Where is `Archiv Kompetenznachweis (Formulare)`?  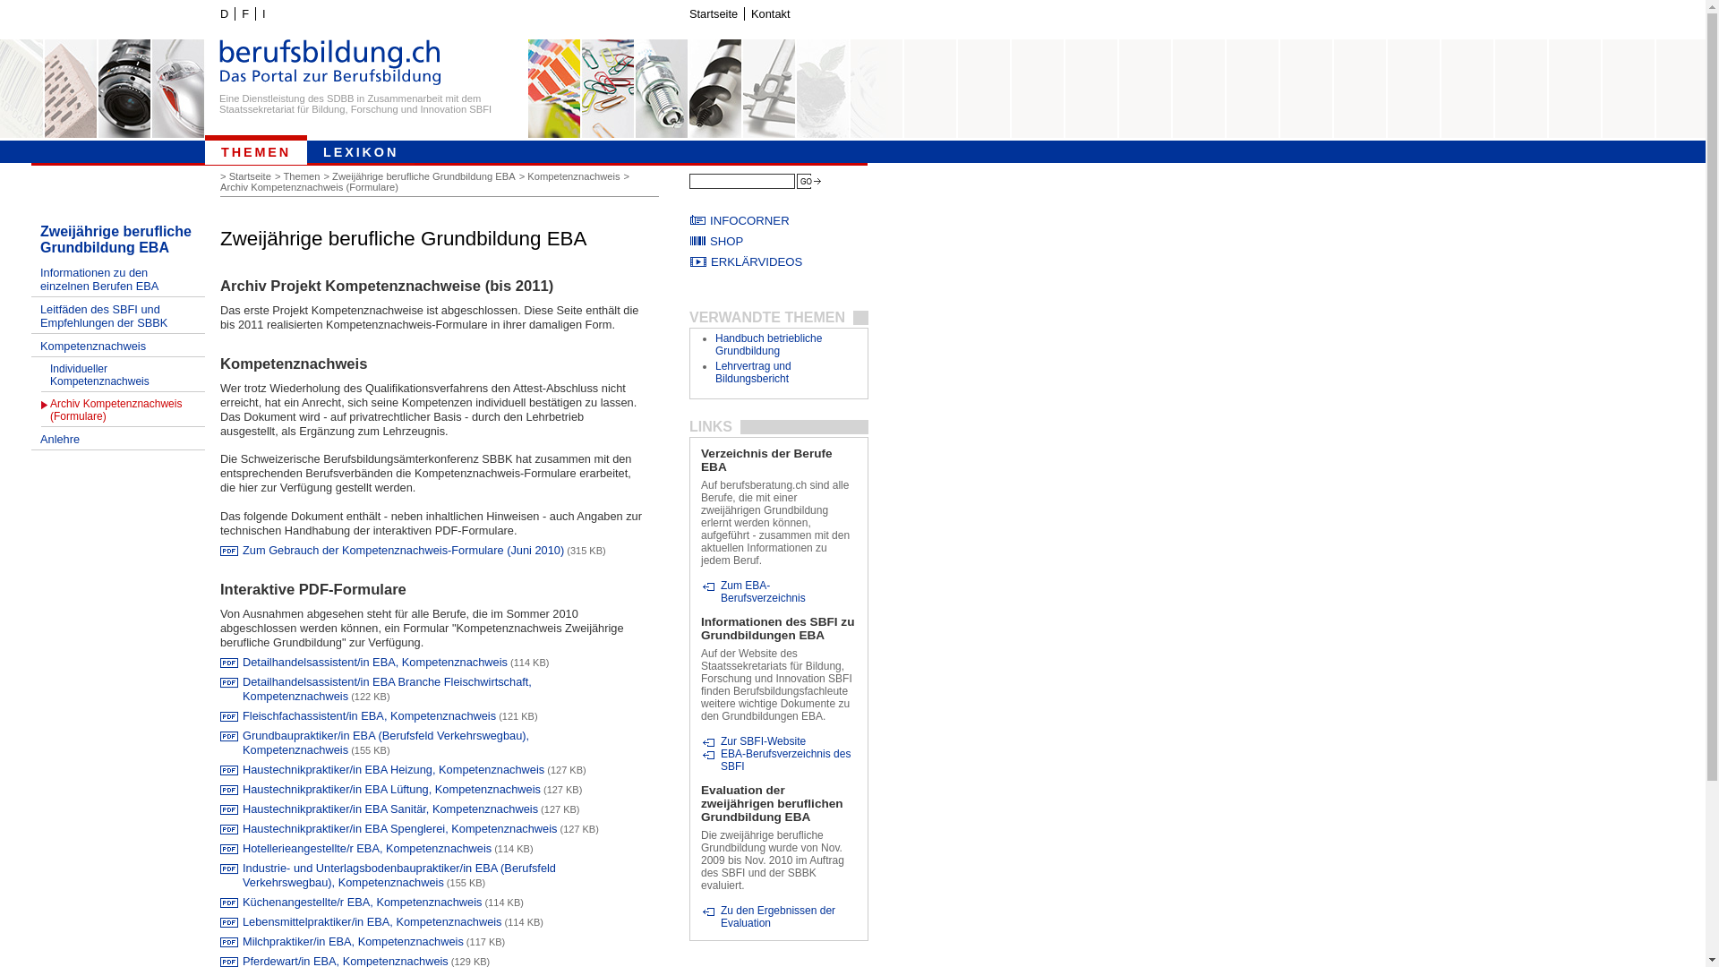 Archiv Kompetenznachweis (Formulare) is located at coordinates (124, 410).